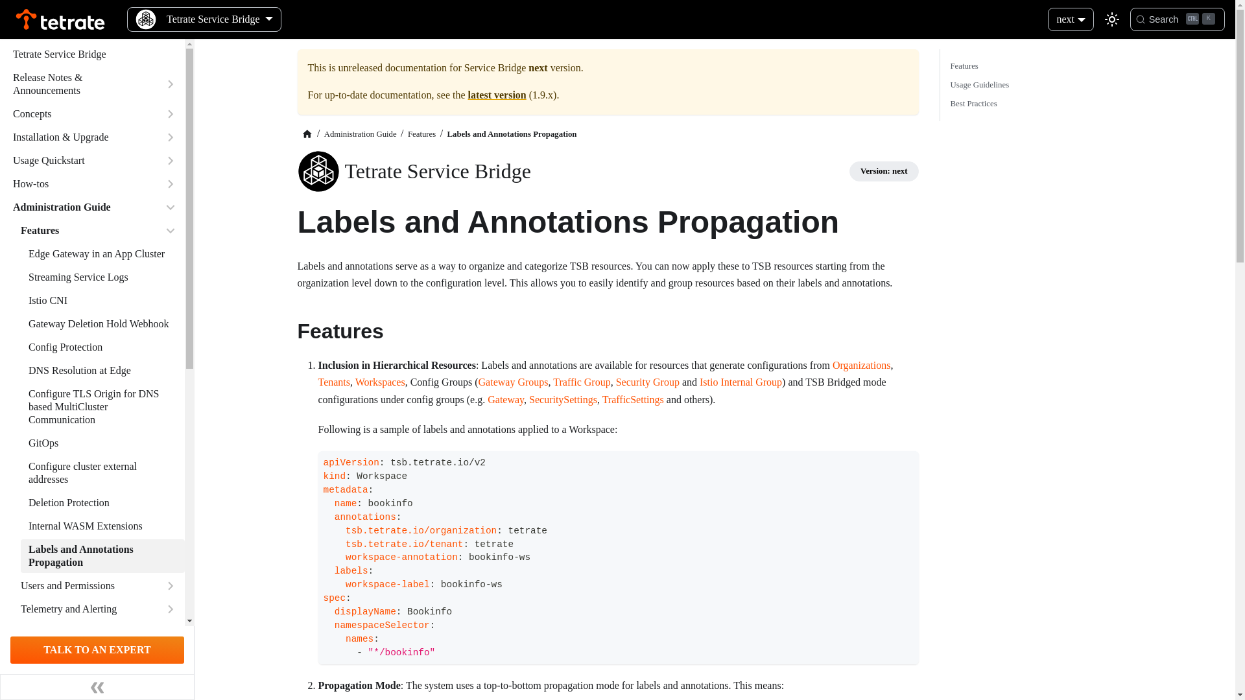  I want to click on Administration Guide, so click(95, 54).